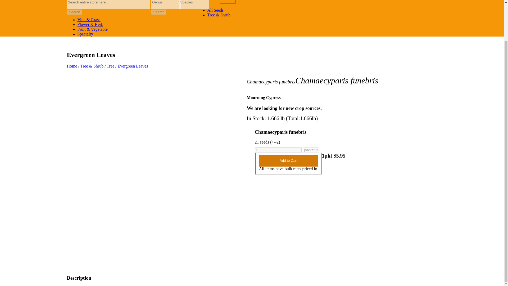 Image resolution: width=508 pixels, height=286 pixels. I want to click on genus, so click(166, 5).